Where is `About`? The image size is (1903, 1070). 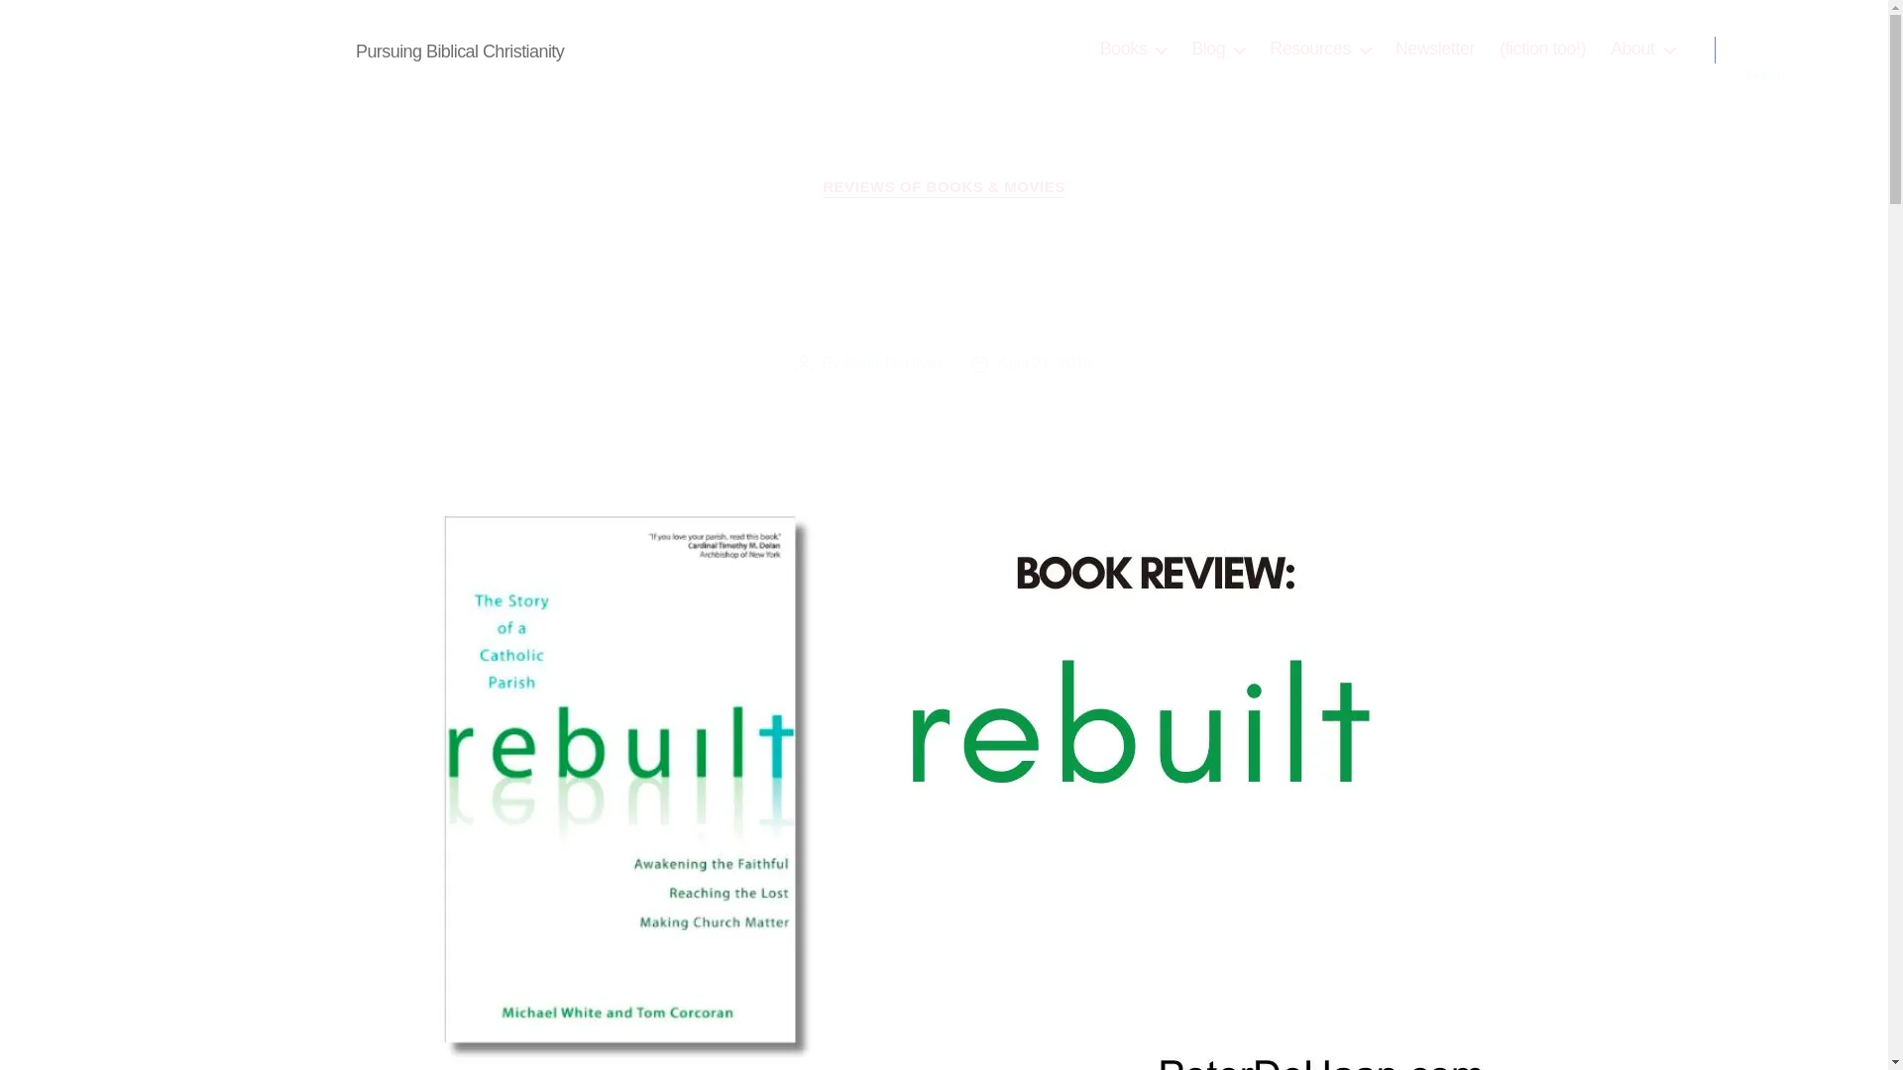 About is located at coordinates (1641, 49).